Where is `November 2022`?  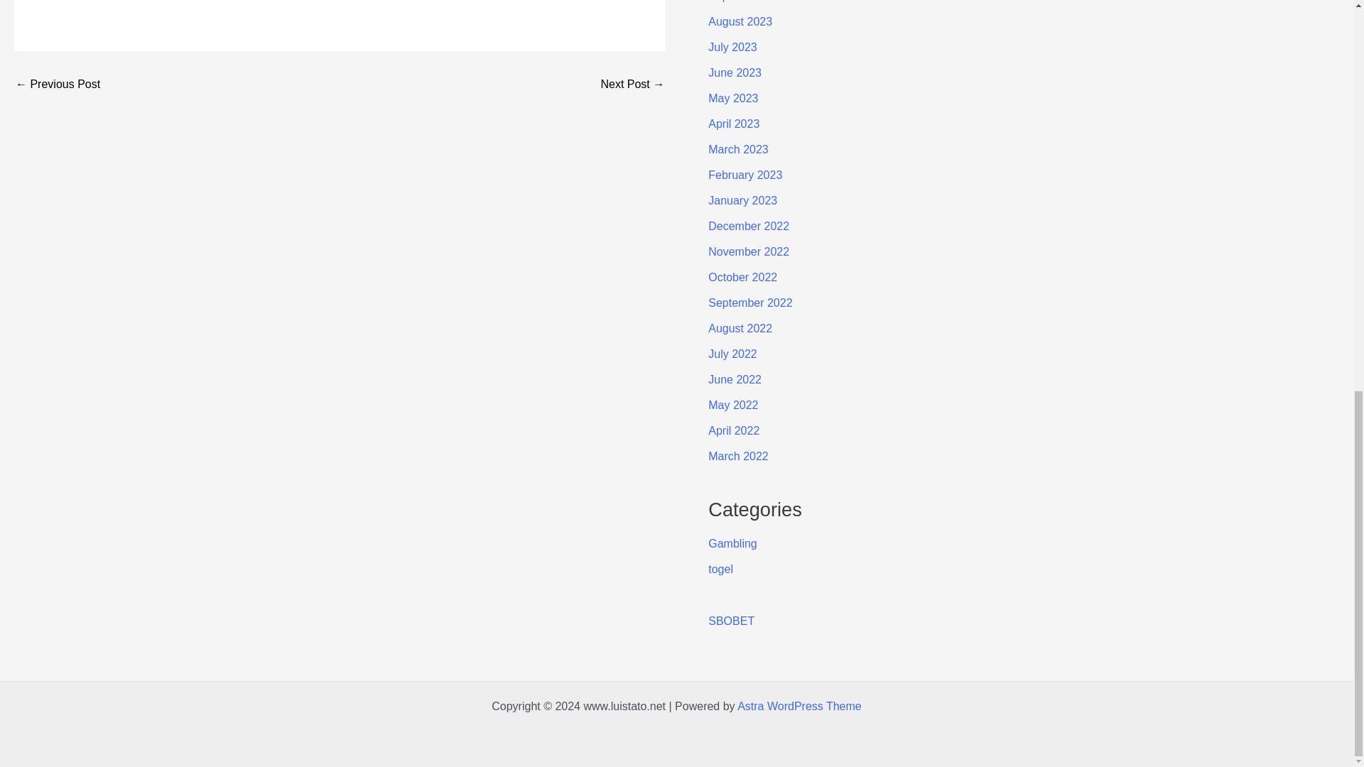
November 2022 is located at coordinates (749, 251).